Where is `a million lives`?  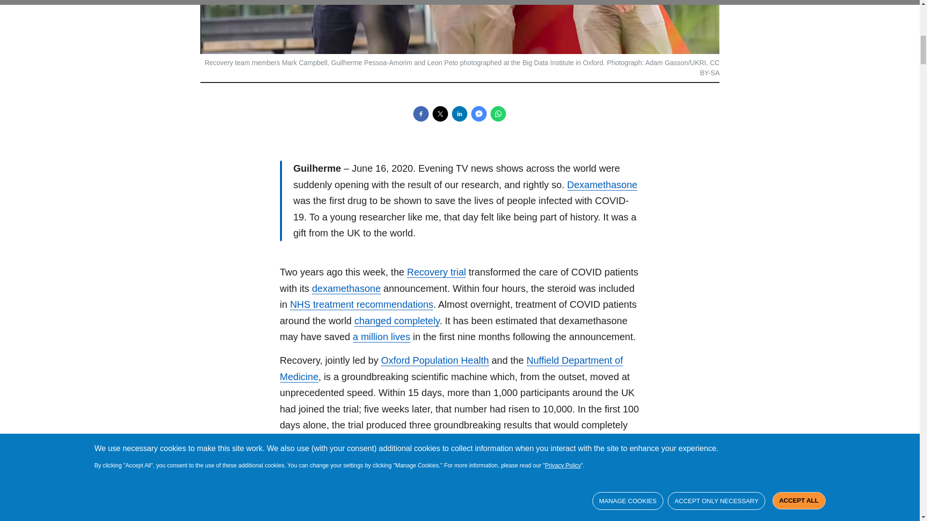 a million lives is located at coordinates (381, 337).